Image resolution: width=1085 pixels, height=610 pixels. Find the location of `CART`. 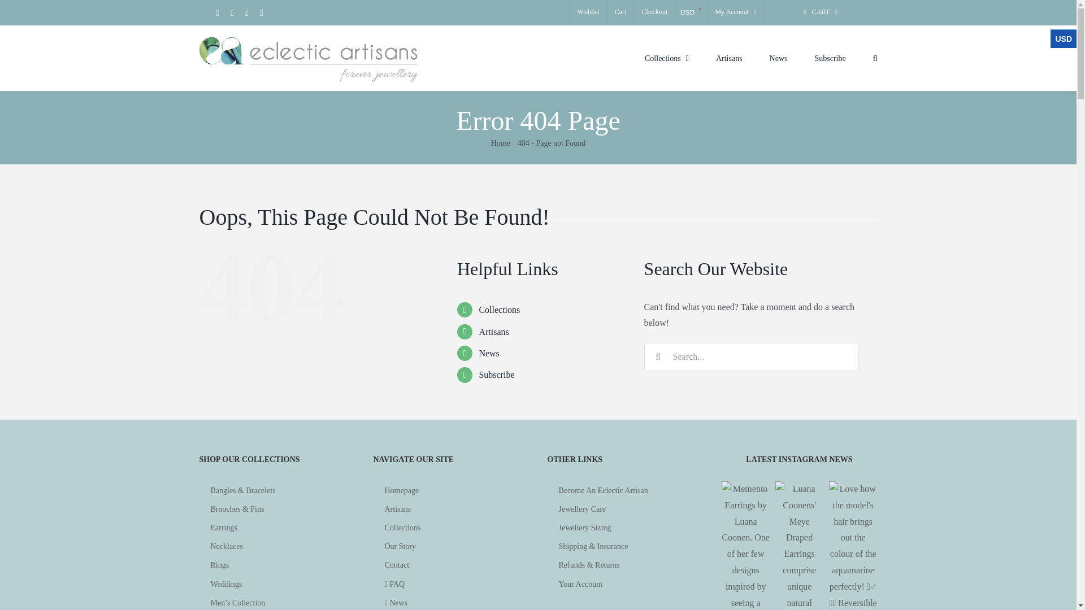

CART is located at coordinates (821, 12).